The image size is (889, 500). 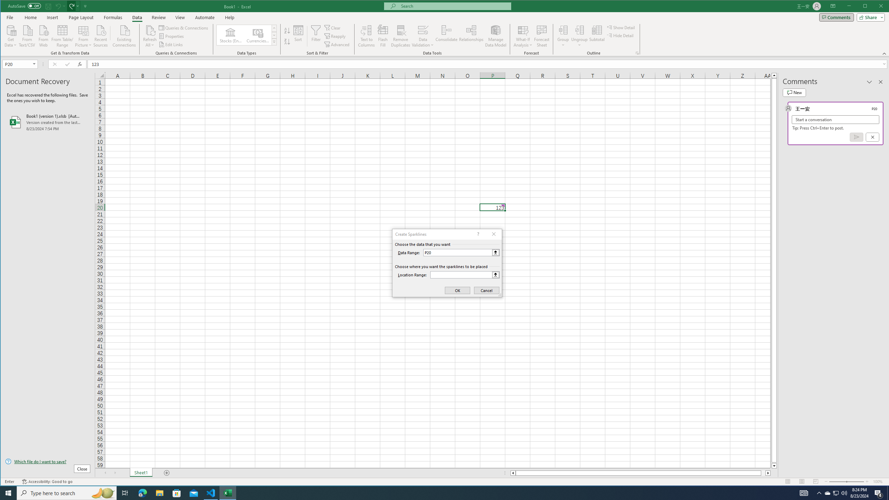 I want to click on Formula Bar, so click(x=488, y=64).